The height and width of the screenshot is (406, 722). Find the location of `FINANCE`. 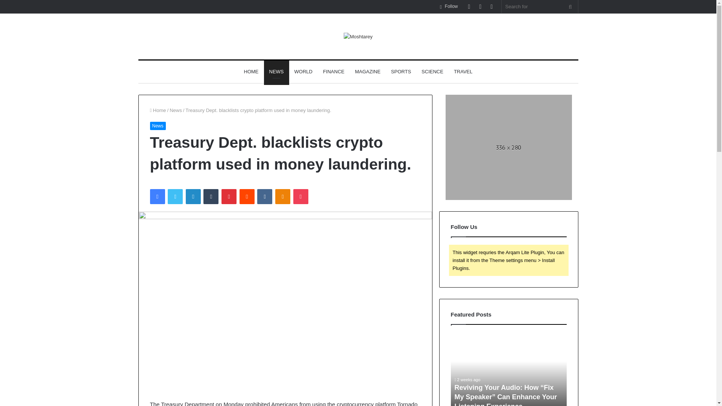

FINANCE is located at coordinates (333, 71).